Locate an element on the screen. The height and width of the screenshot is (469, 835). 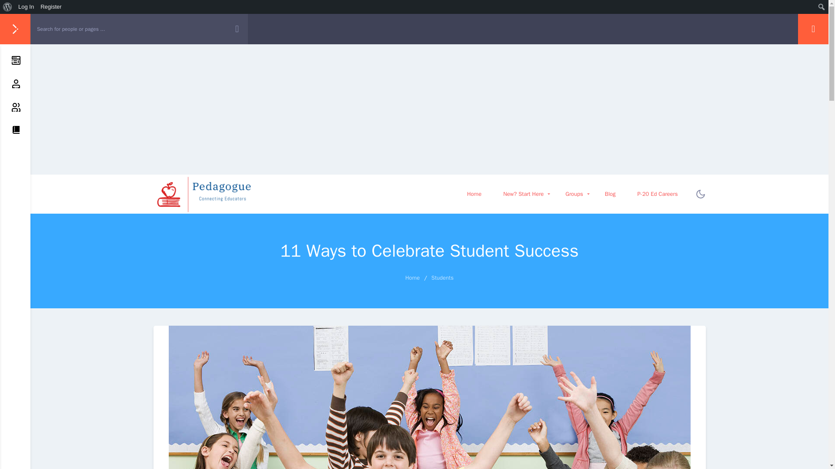
Advertisement is located at coordinates (442, 277).